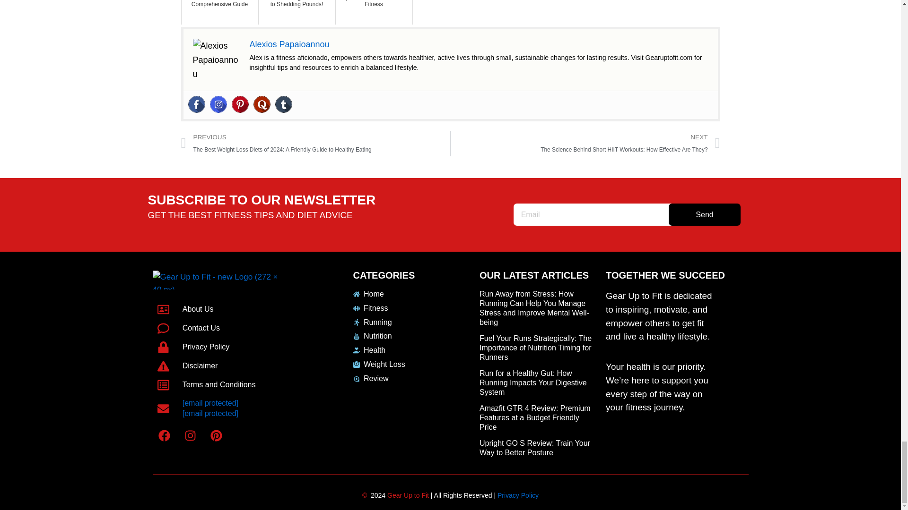 This screenshot has height=510, width=908. Describe the element at coordinates (262, 104) in the screenshot. I see `Quora` at that location.